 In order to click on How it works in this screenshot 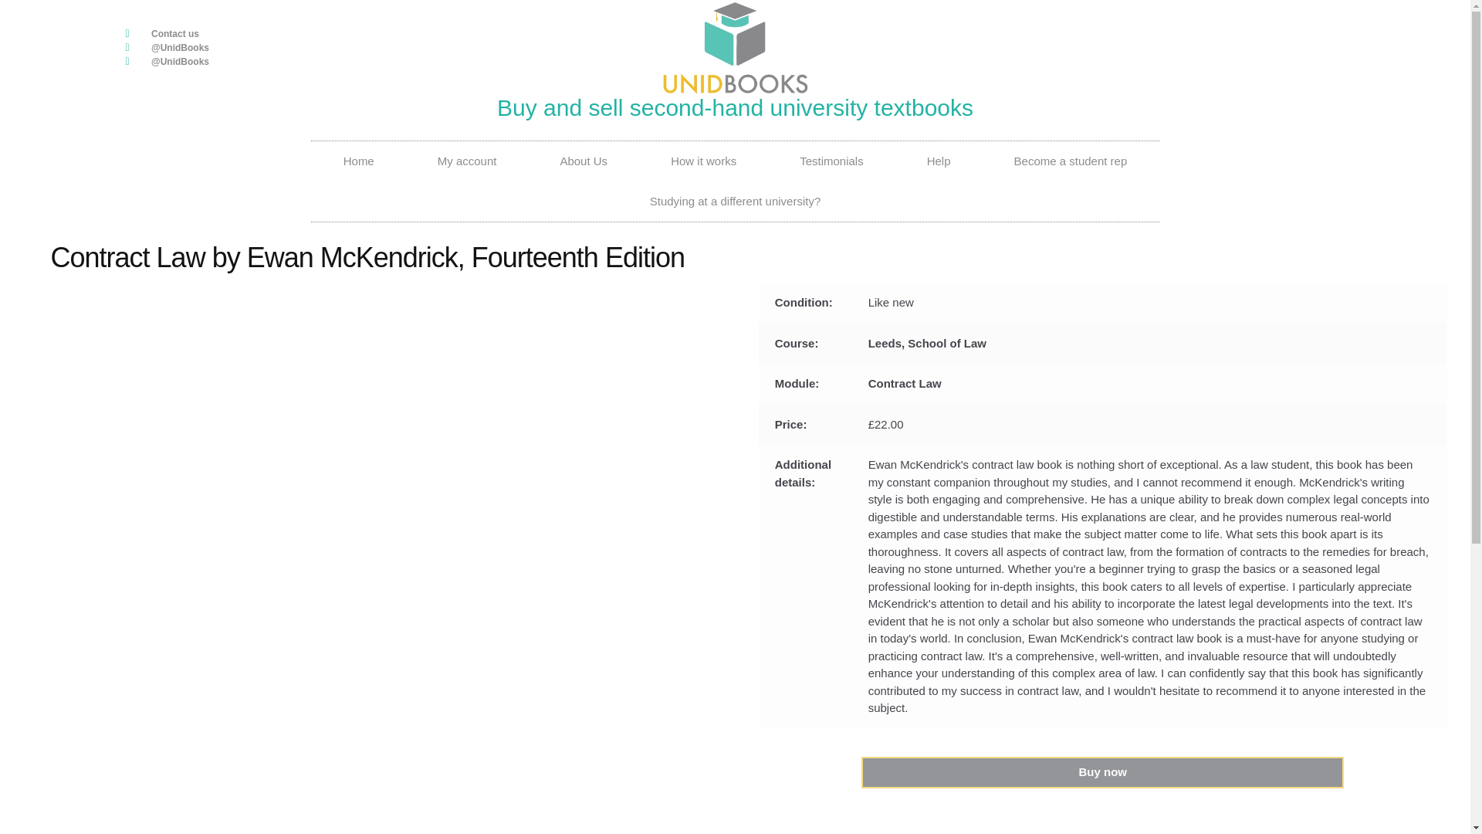, I will do `click(702, 161)`.